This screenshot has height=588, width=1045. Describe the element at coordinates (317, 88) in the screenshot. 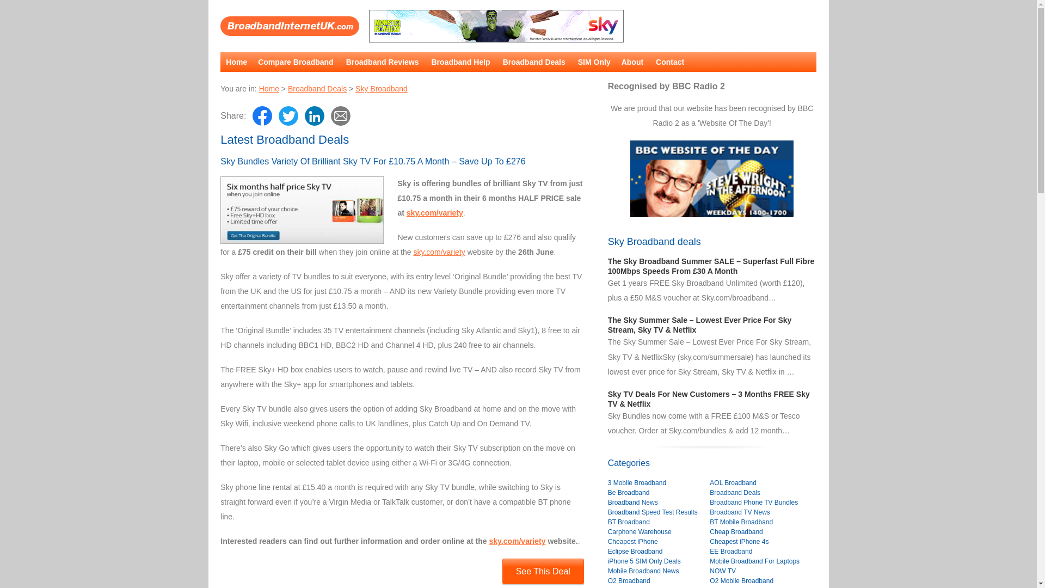

I see `Latest Broadband Deals From The UK's Broadband Providers` at that location.